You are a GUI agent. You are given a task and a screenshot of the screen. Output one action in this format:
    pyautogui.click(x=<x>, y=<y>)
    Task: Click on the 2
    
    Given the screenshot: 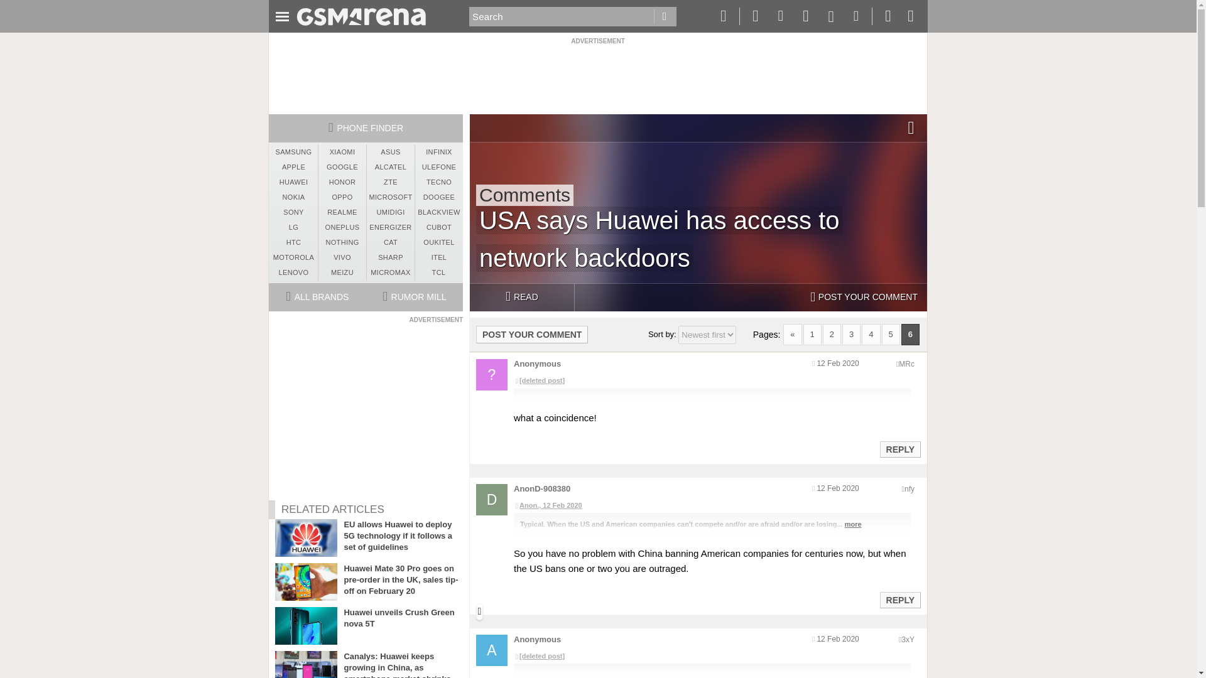 What is the action you would take?
    pyautogui.click(x=832, y=334)
    